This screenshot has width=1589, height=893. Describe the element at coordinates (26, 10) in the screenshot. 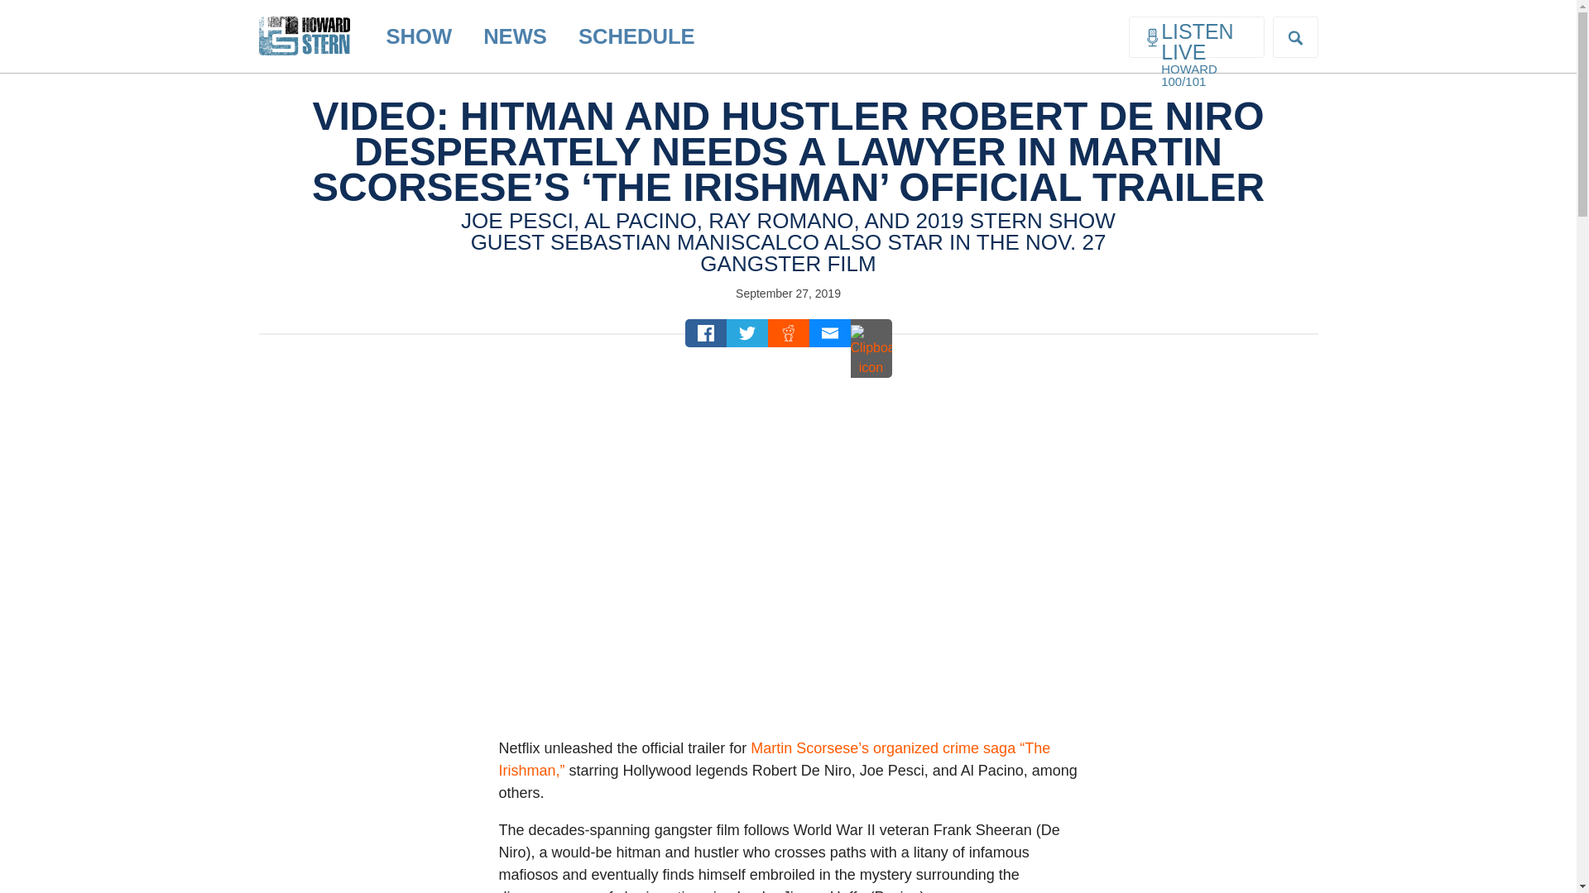

I see `Search` at that location.